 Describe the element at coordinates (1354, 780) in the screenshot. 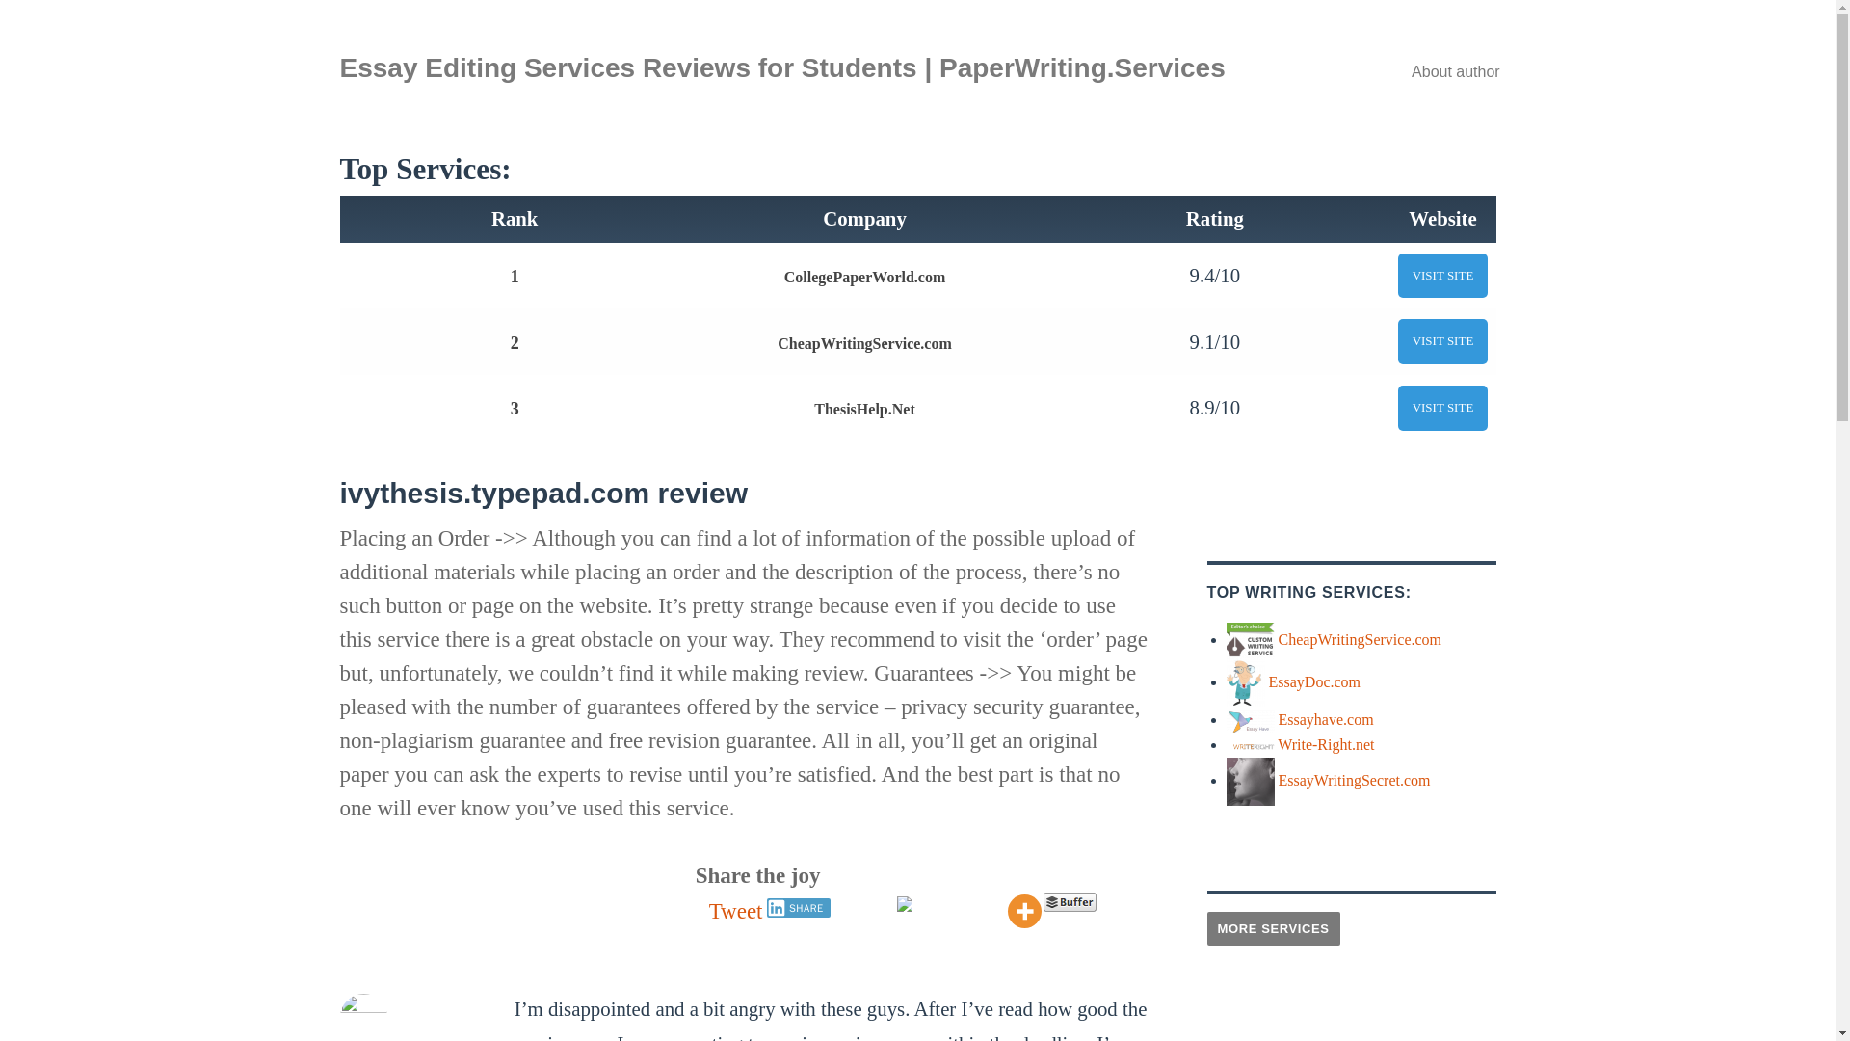

I see `EssayWritingSecret.com` at that location.